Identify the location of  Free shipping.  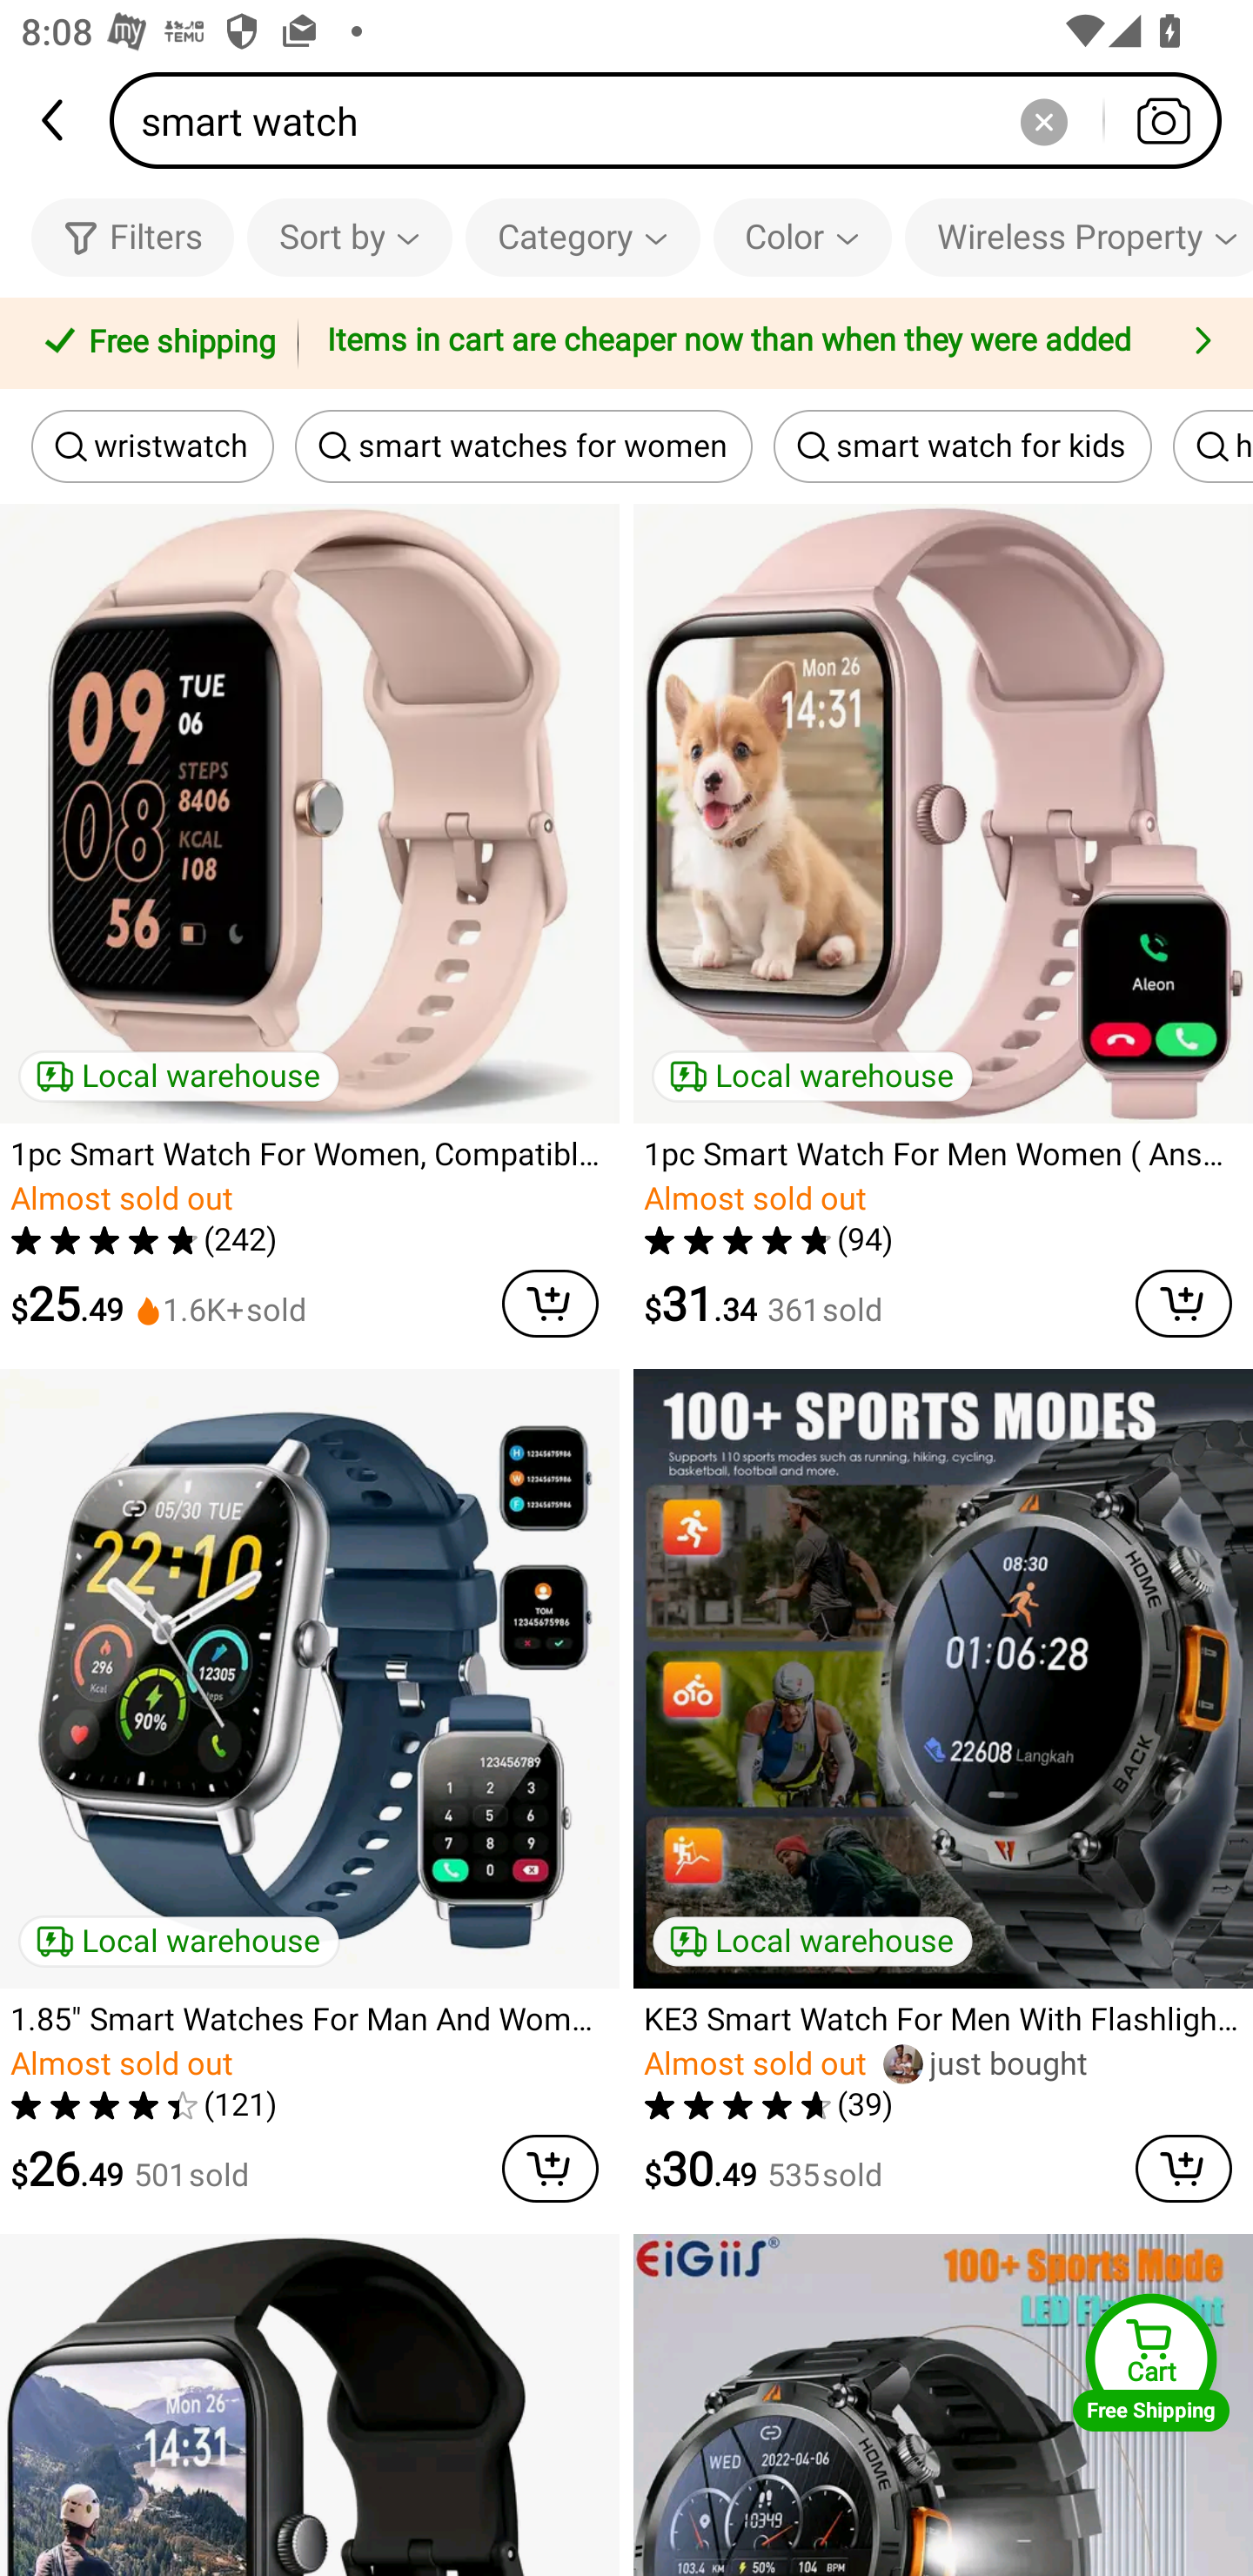
(154, 344).